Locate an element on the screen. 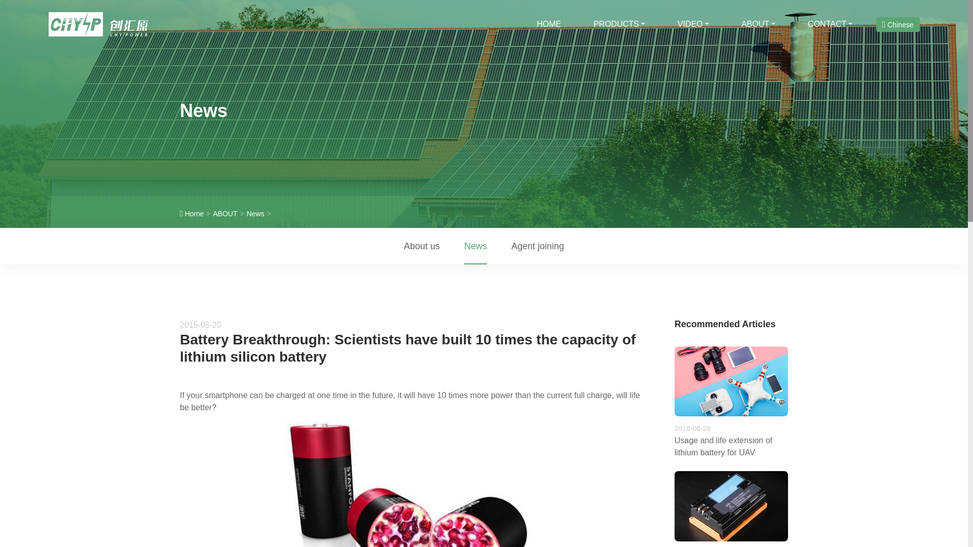 This screenshot has width=973, height=547. HOME is located at coordinates (548, 24).